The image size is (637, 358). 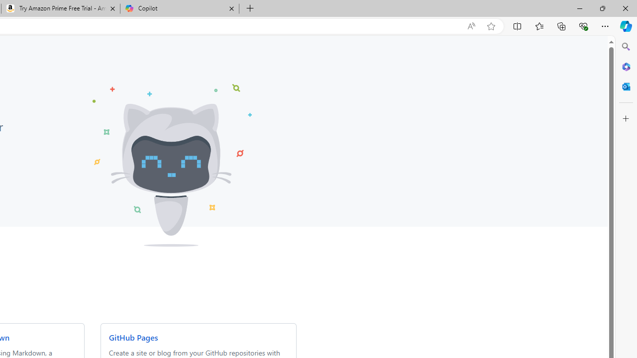 I want to click on Copilot, so click(x=179, y=9).